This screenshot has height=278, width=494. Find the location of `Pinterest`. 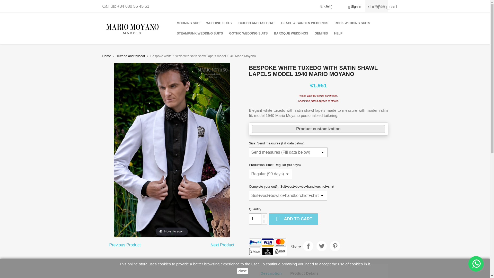

Pinterest is located at coordinates (335, 246).